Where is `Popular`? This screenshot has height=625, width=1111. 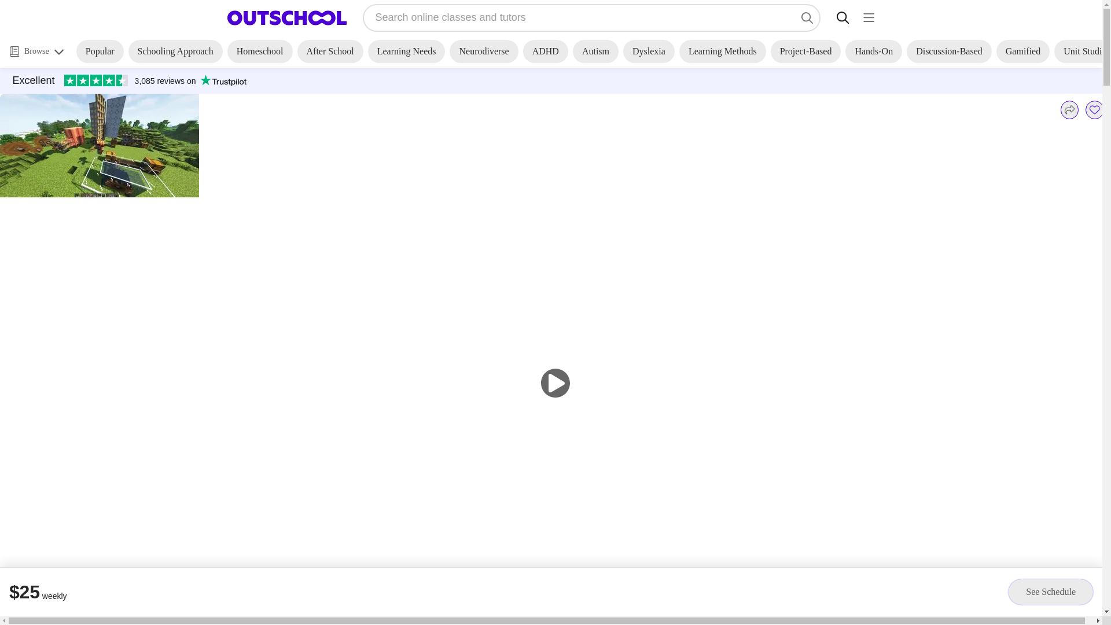 Popular is located at coordinates (100, 52).